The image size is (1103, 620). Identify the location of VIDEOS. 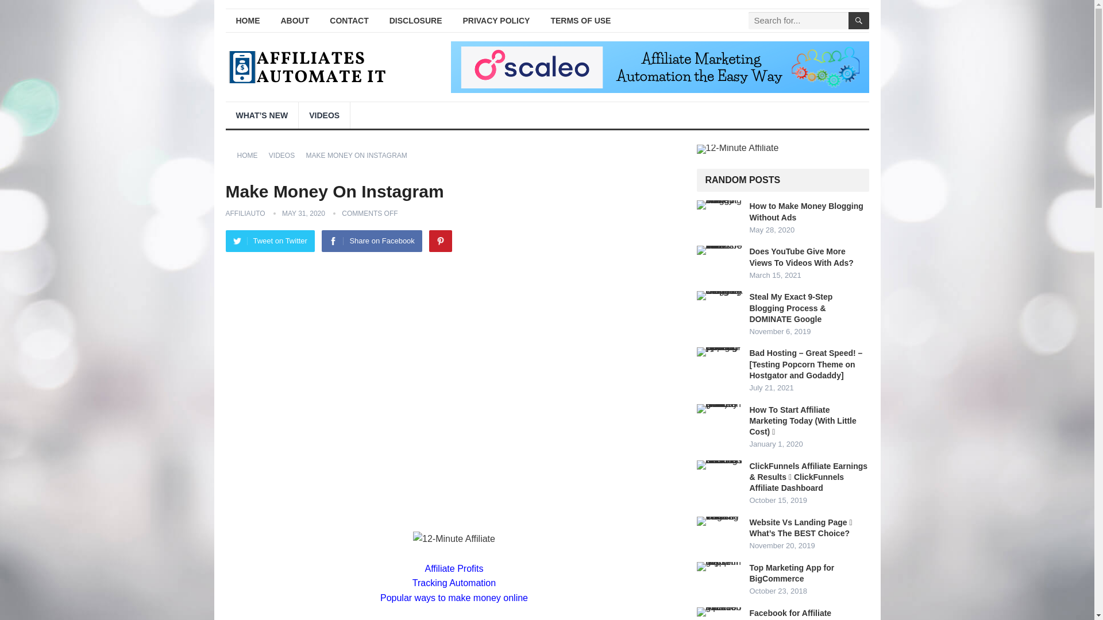
(286, 155).